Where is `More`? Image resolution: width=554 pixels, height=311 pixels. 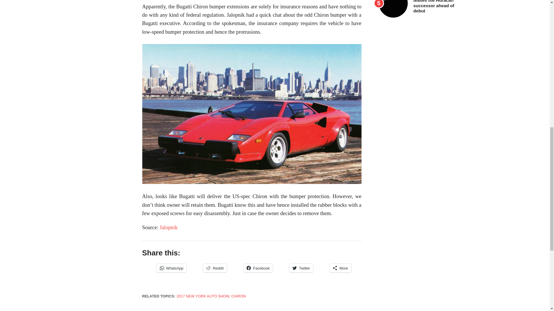 More is located at coordinates (340, 268).